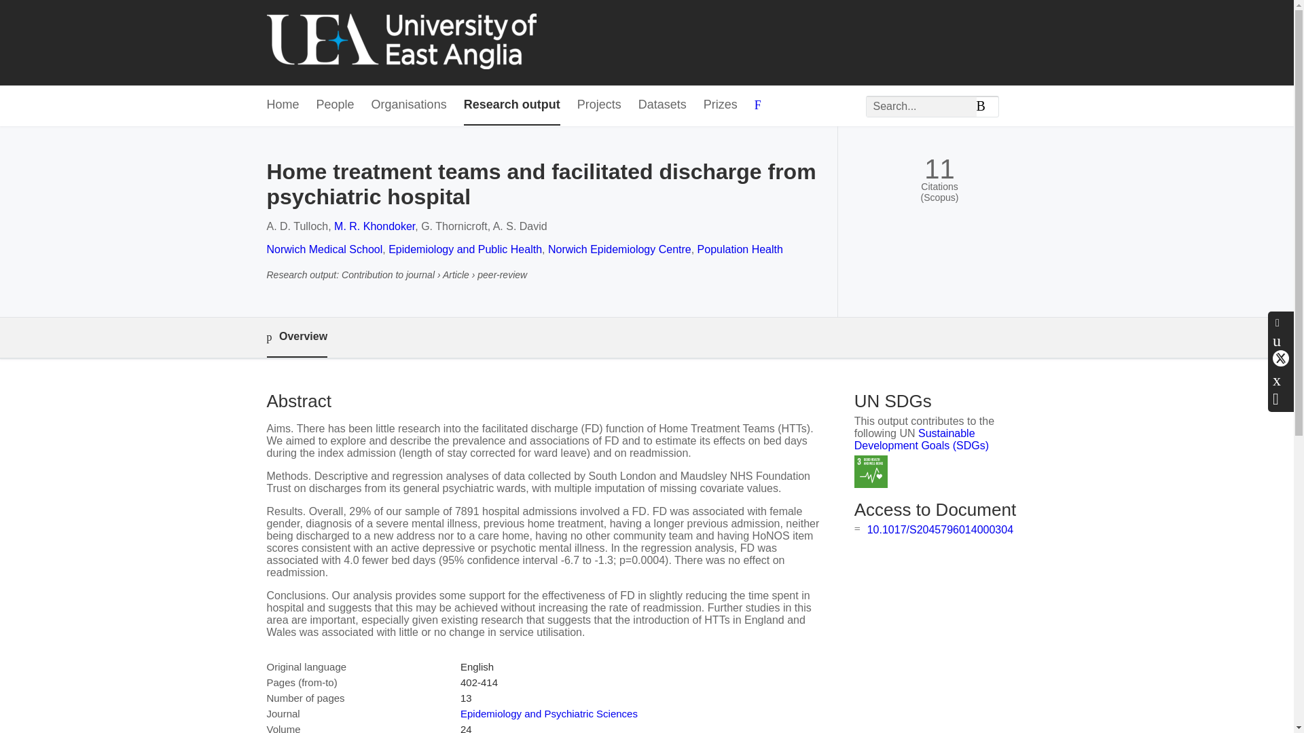 This screenshot has width=1304, height=733. Describe the element at coordinates (871, 472) in the screenshot. I see `SDG 3 - Good Health and Well-being` at that location.